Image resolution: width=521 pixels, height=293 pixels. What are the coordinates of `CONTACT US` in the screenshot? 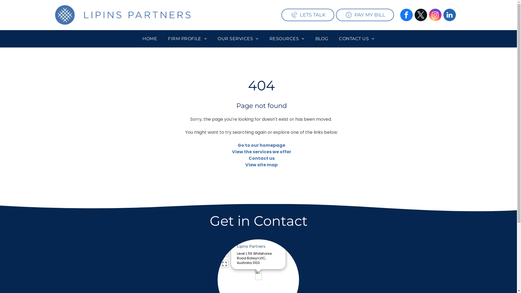 It's located at (357, 39).